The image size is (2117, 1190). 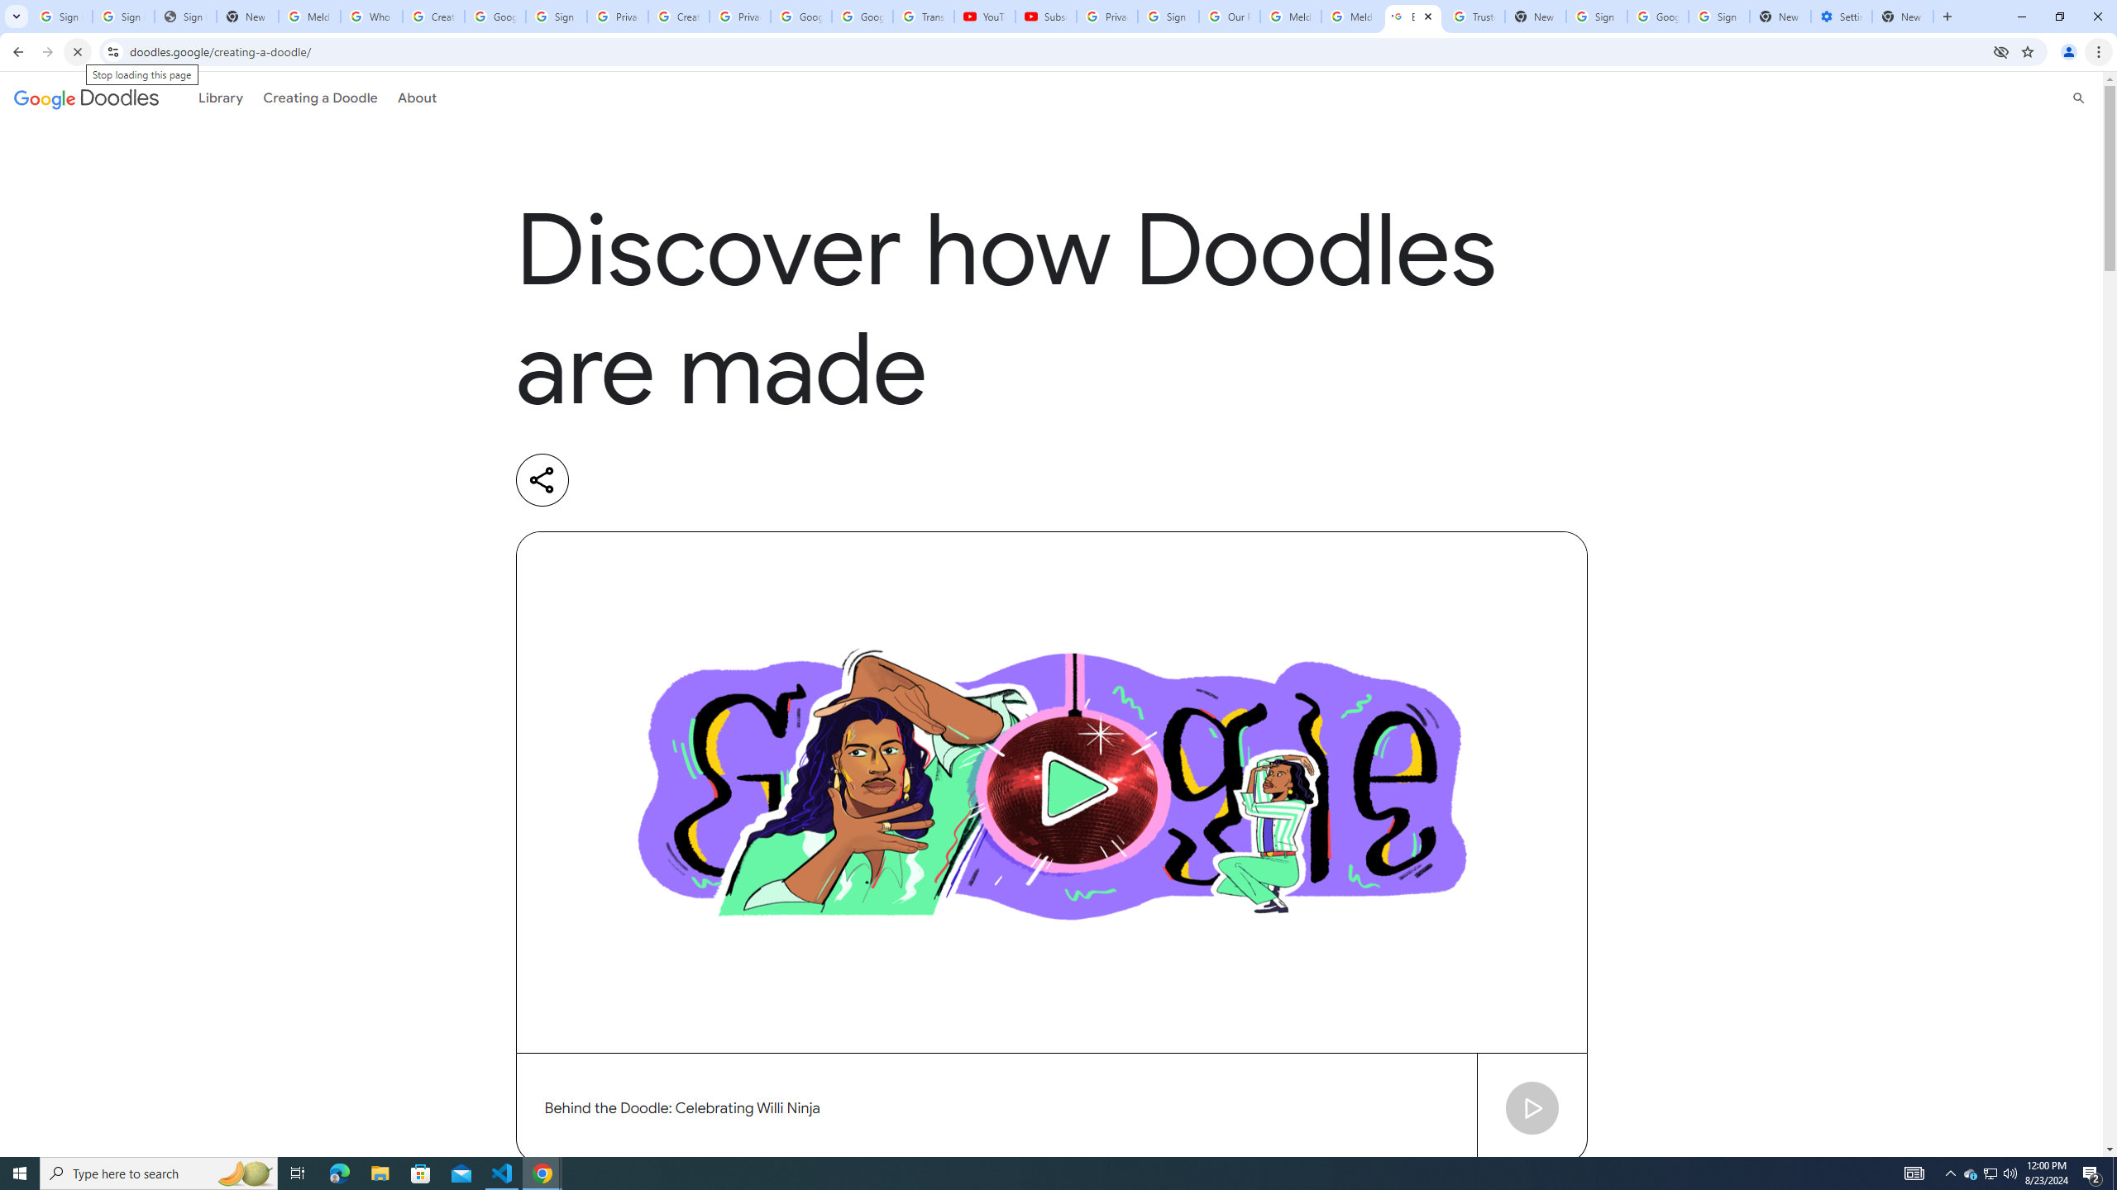 What do you see at coordinates (862, 17) in the screenshot?
I see `Google Account` at bounding box center [862, 17].